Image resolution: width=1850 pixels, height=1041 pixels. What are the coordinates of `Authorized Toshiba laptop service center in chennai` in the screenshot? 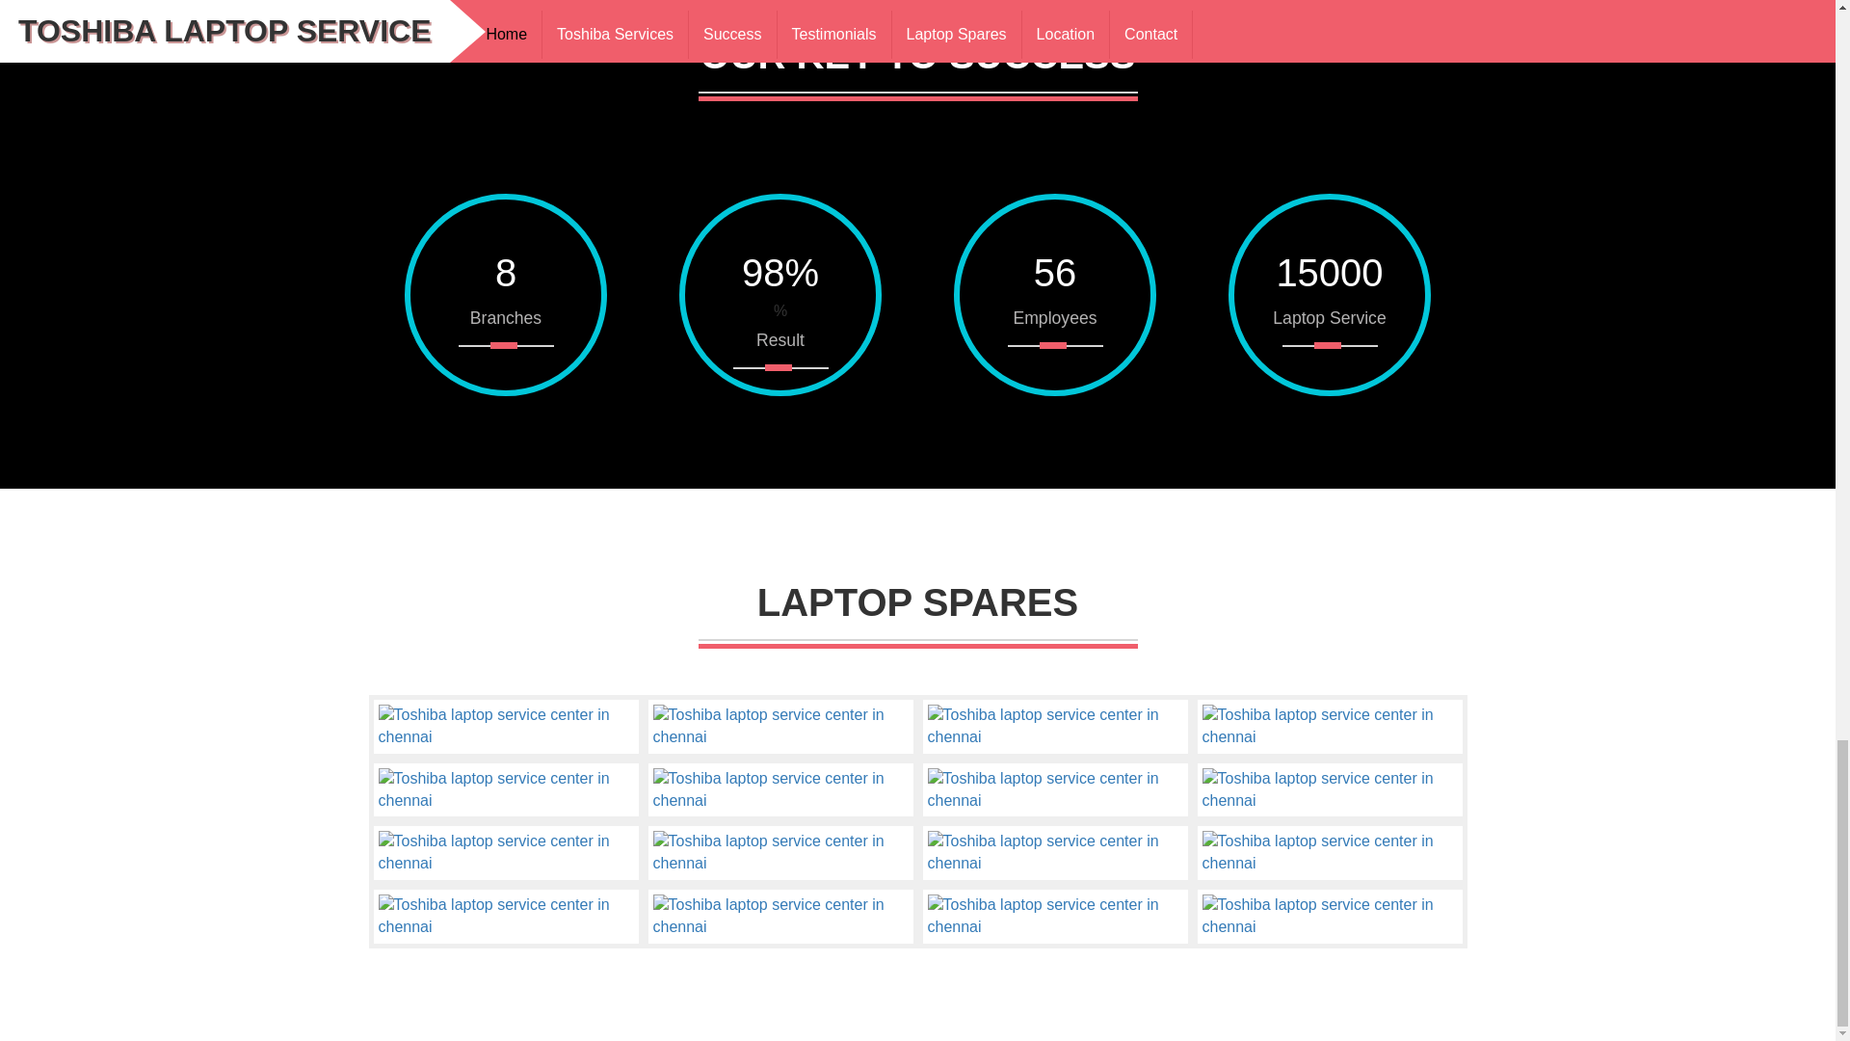 It's located at (1330, 790).